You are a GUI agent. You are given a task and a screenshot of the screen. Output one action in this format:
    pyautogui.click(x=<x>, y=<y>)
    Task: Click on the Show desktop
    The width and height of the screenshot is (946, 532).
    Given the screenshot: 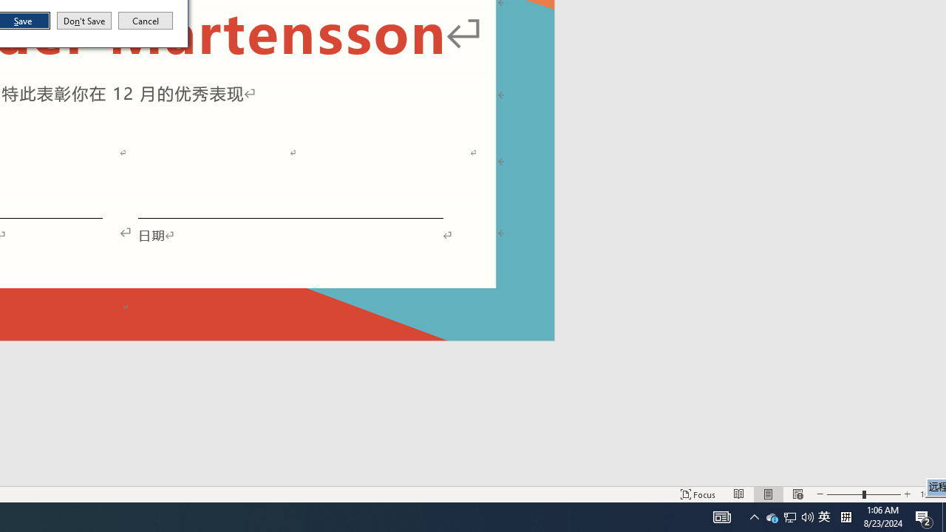 What is the action you would take?
    pyautogui.click(x=790, y=517)
    